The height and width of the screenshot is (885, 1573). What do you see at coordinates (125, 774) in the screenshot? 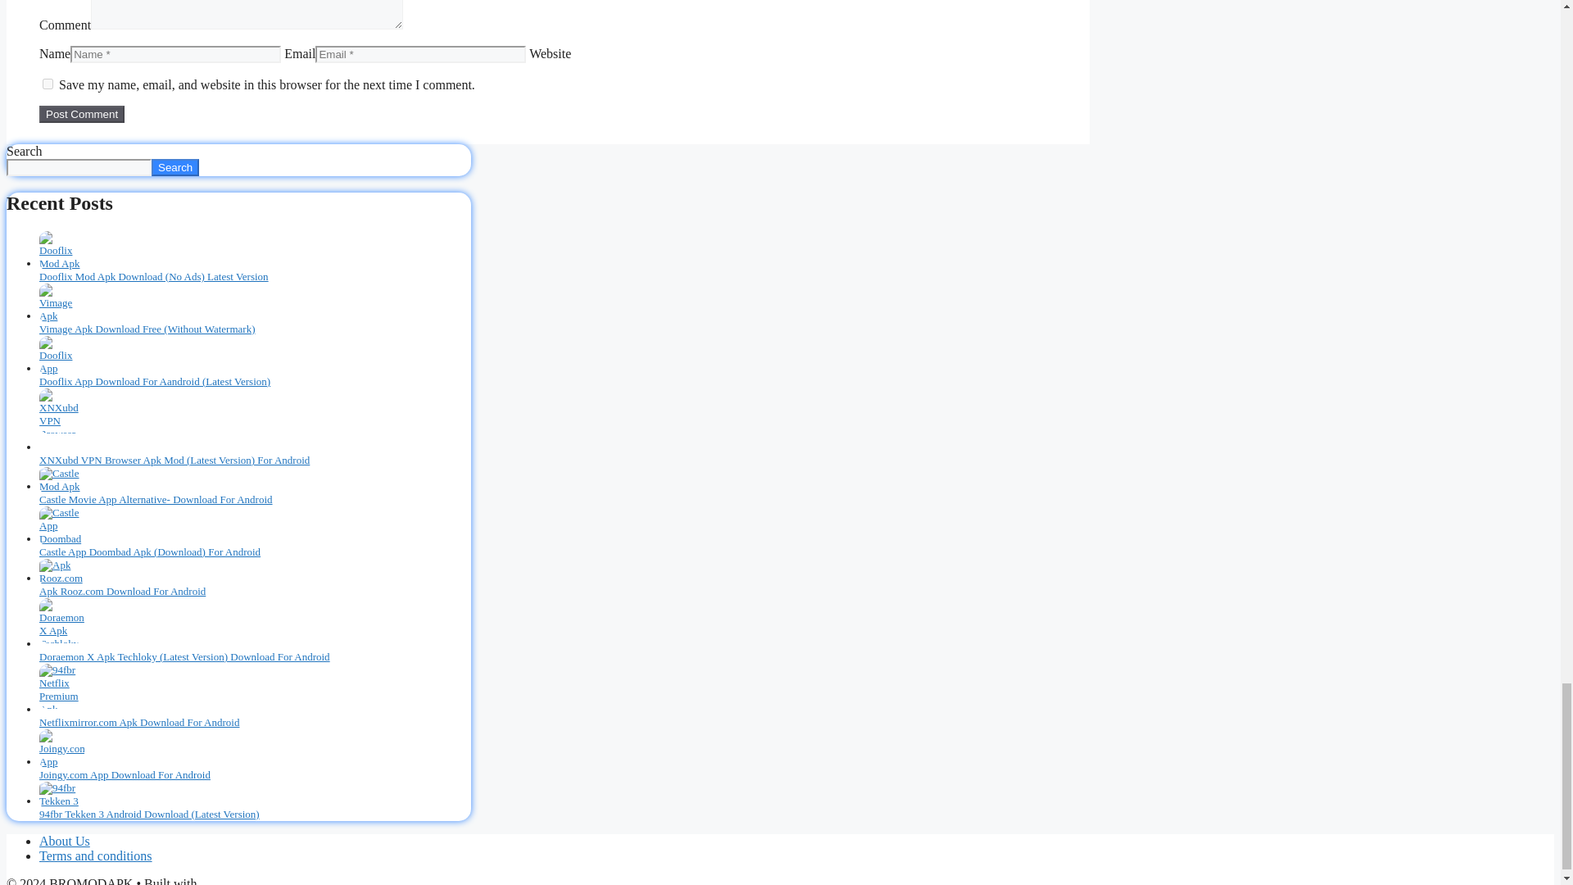
I see `Joingy.com App Download For Android` at bounding box center [125, 774].